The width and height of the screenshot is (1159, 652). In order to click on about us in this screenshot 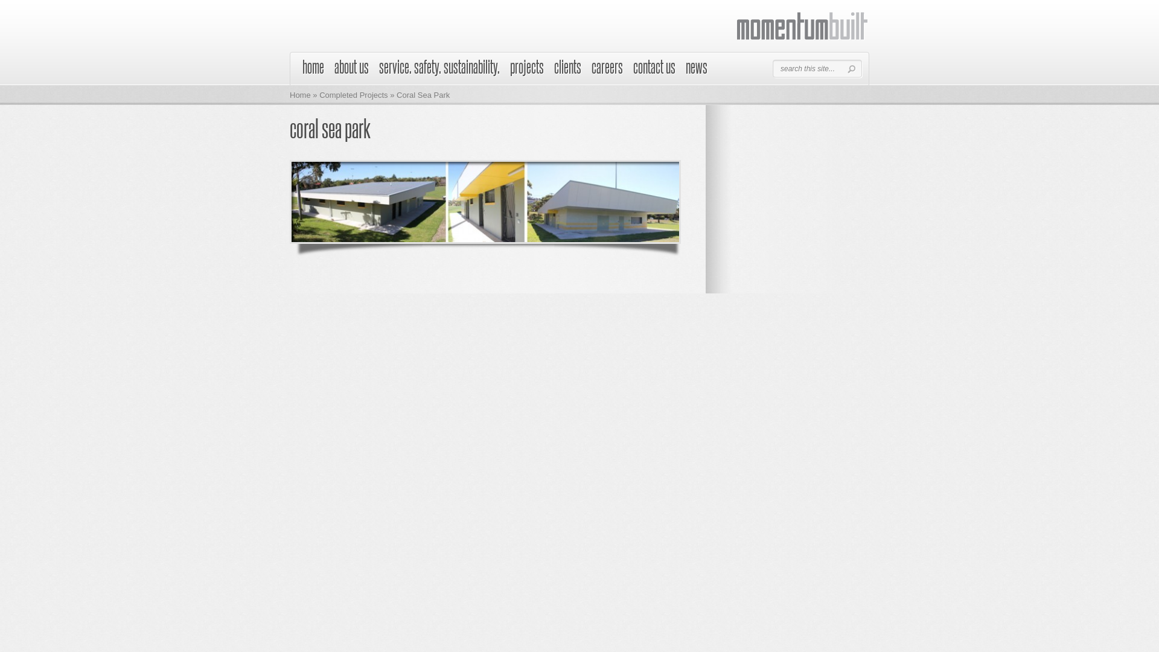, I will do `click(351, 71)`.